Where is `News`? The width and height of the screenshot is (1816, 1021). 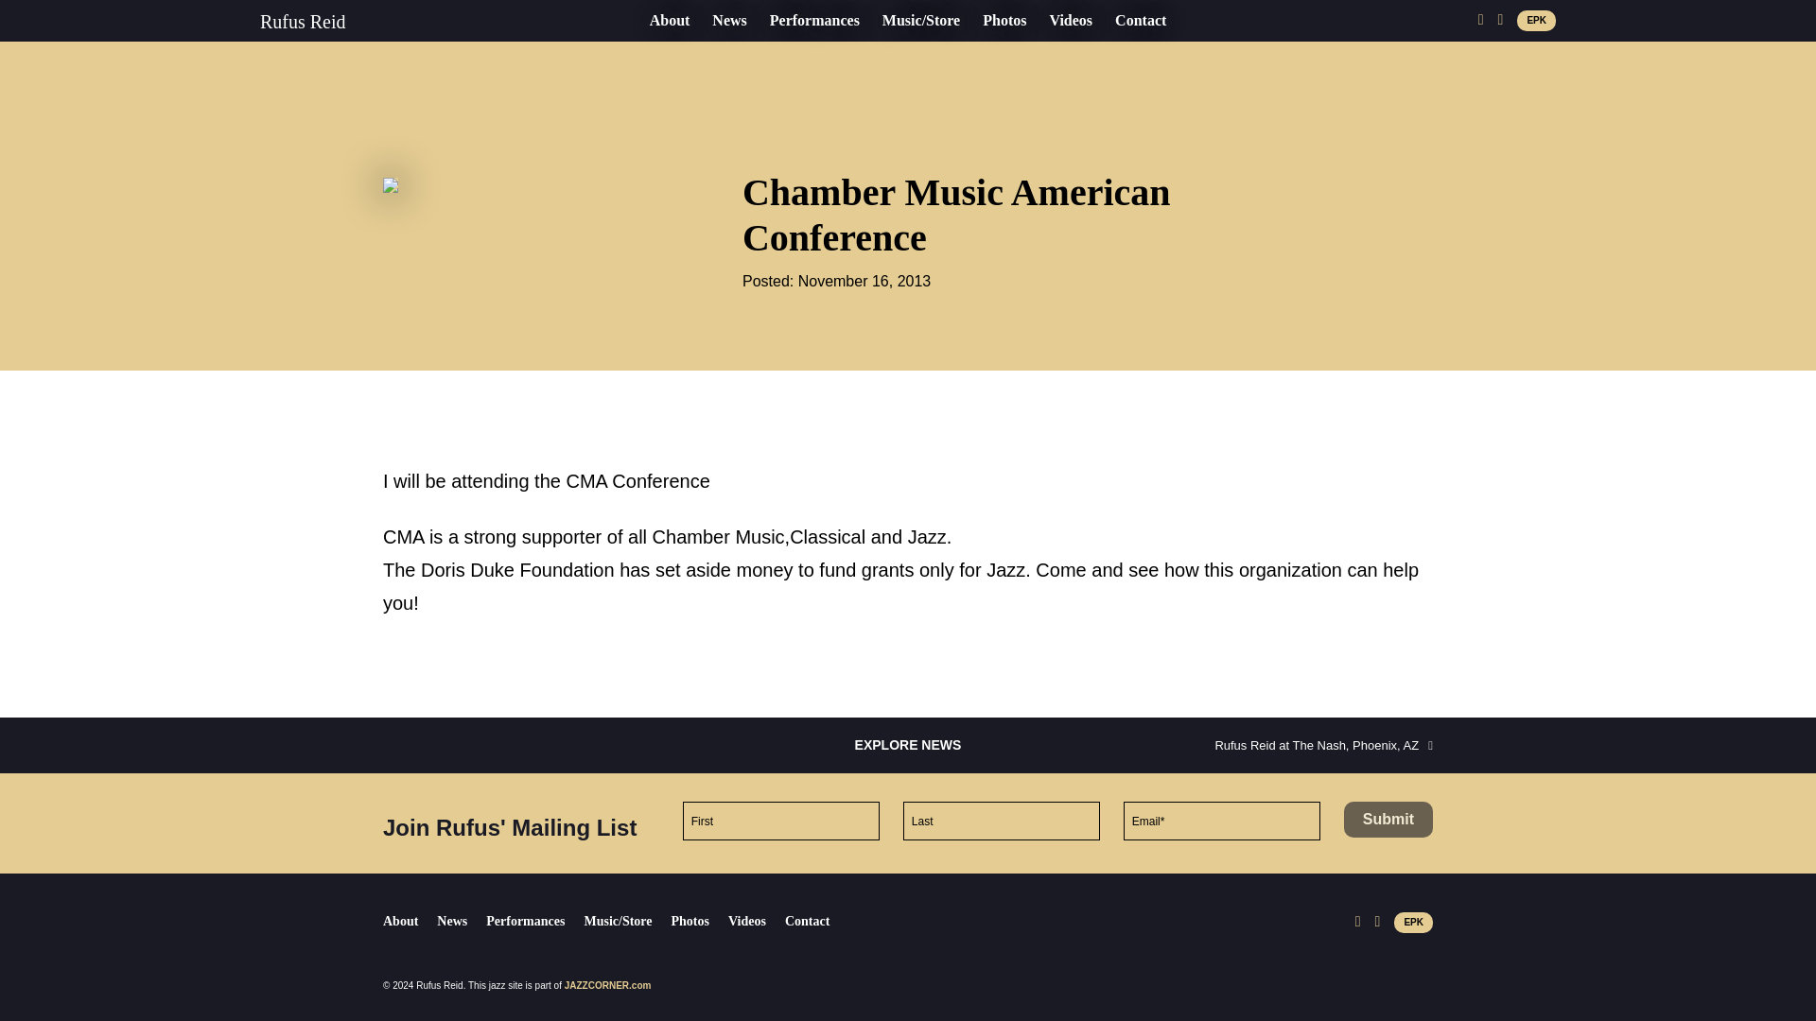
News is located at coordinates (728, 20).